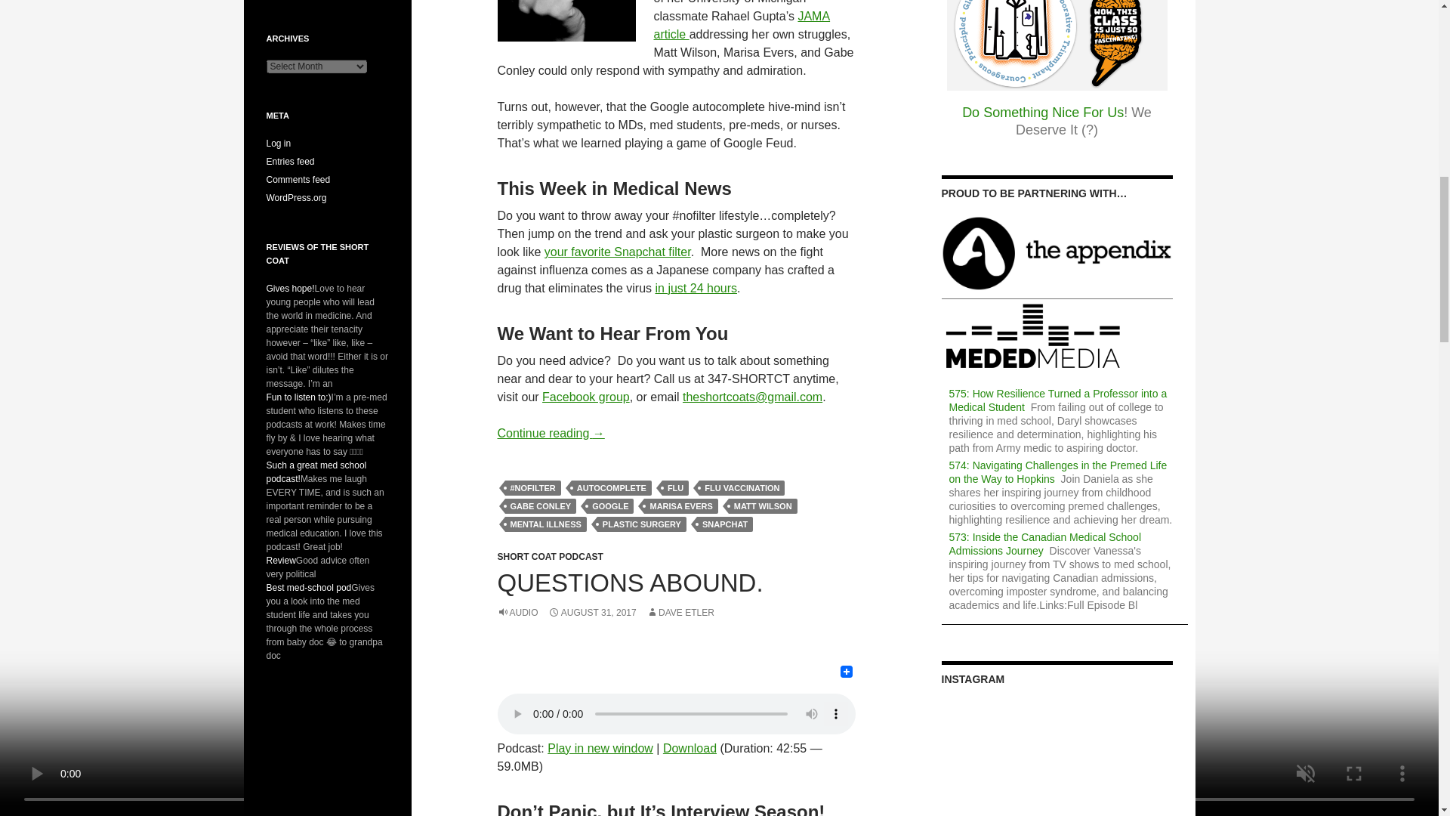  Describe the element at coordinates (696, 287) in the screenshot. I see `in just 24 hours` at that location.